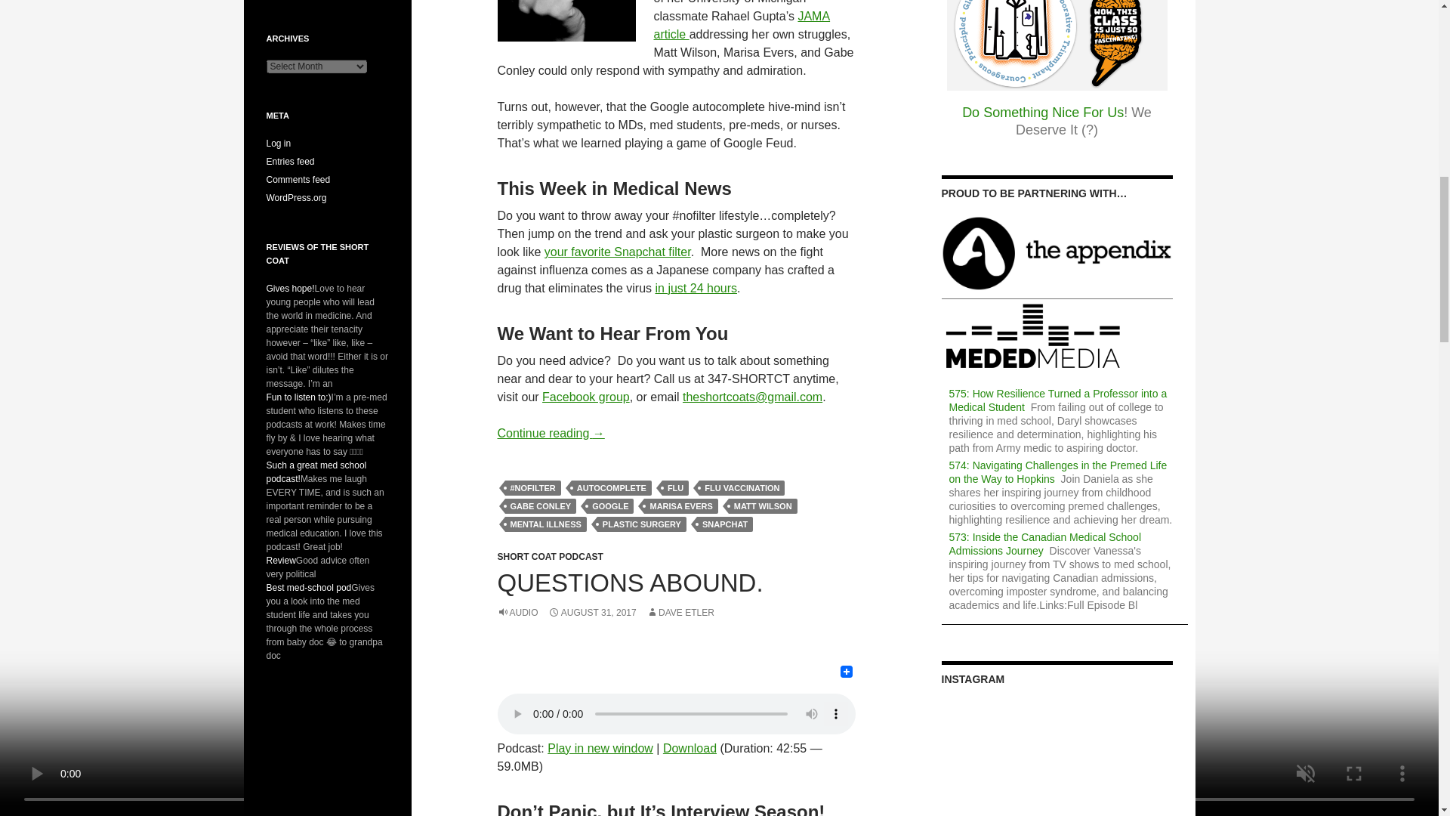  Describe the element at coordinates (696, 287) in the screenshot. I see `in just 24 hours` at that location.